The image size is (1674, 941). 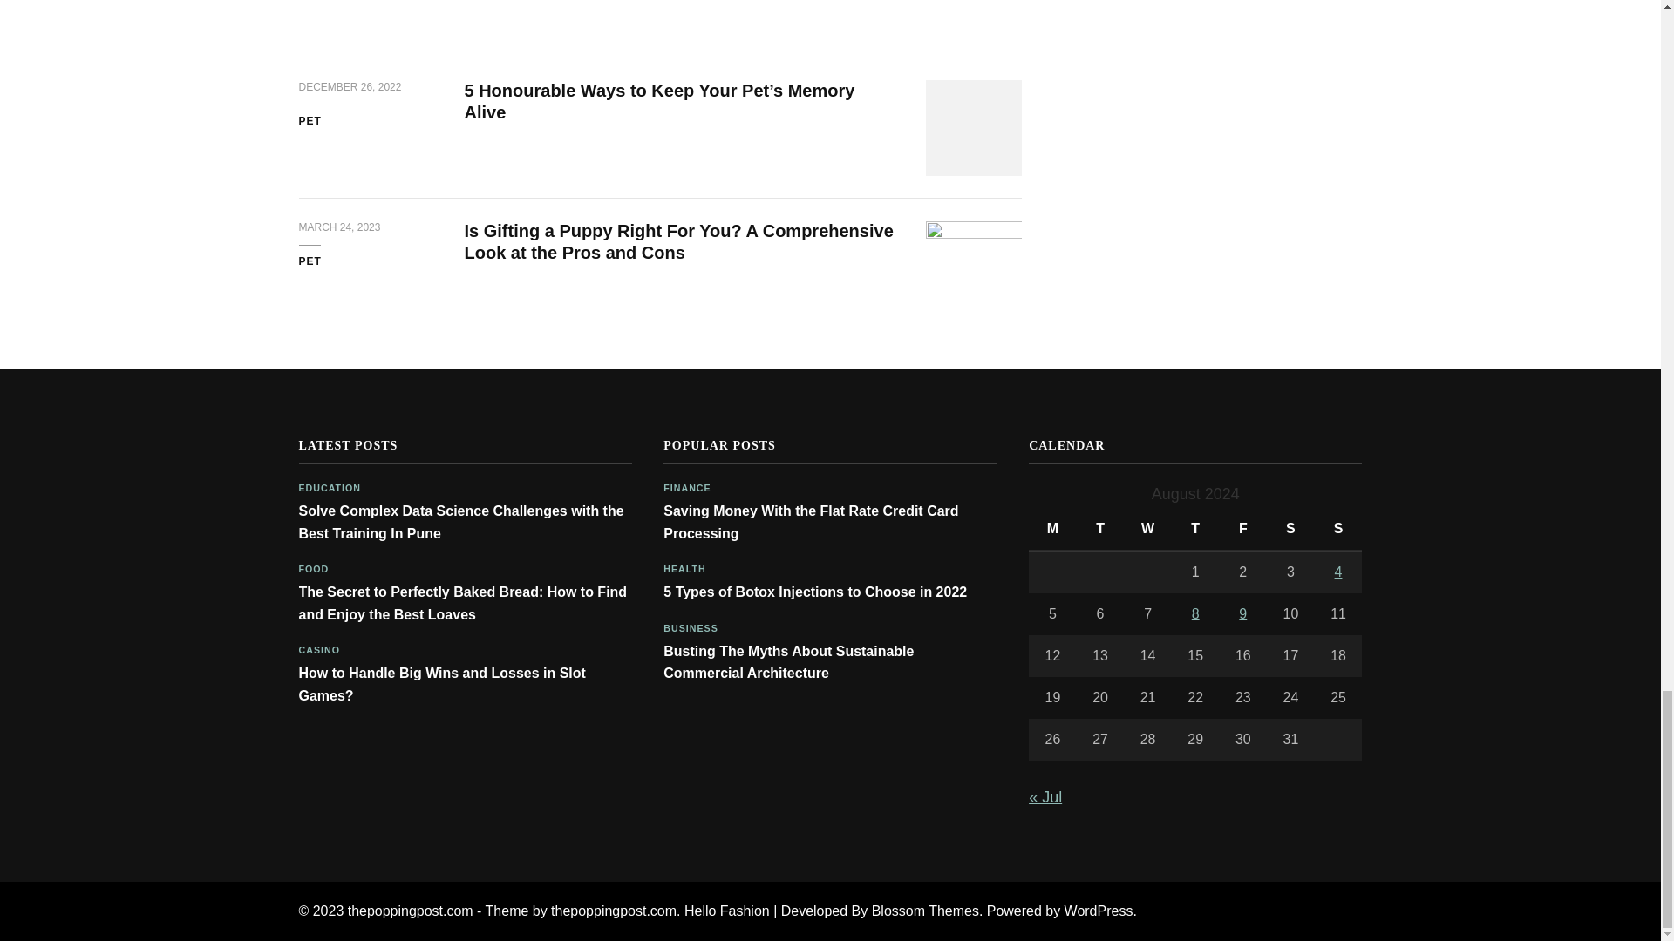 What do you see at coordinates (1147, 529) in the screenshot?
I see `Wednesday` at bounding box center [1147, 529].